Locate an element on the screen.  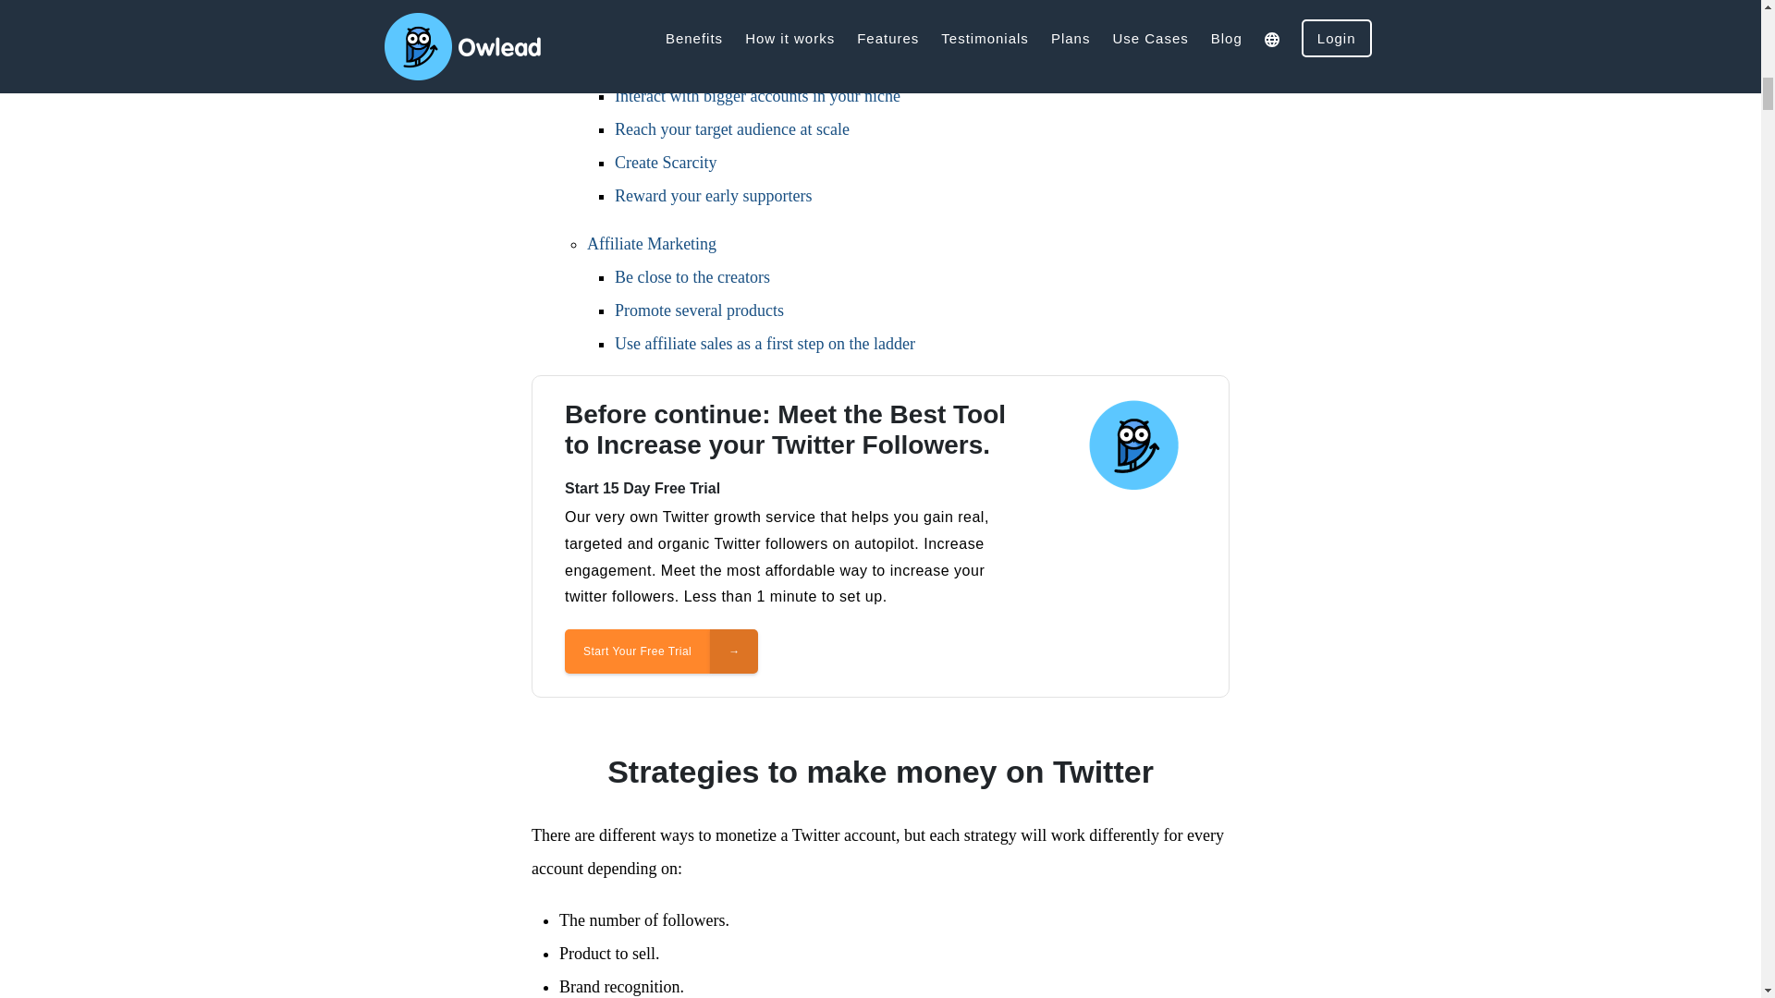
Share social validation with your audience is located at coordinates (756, 30).